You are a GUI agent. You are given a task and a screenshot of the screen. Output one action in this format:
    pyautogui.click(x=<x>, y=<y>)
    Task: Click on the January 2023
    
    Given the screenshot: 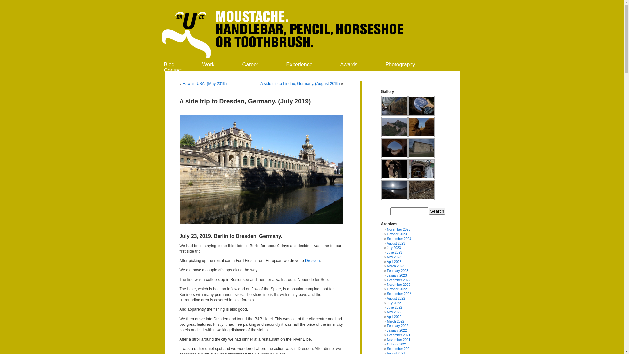 What is the action you would take?
    pyautogui.click(x=397, y=275)
    